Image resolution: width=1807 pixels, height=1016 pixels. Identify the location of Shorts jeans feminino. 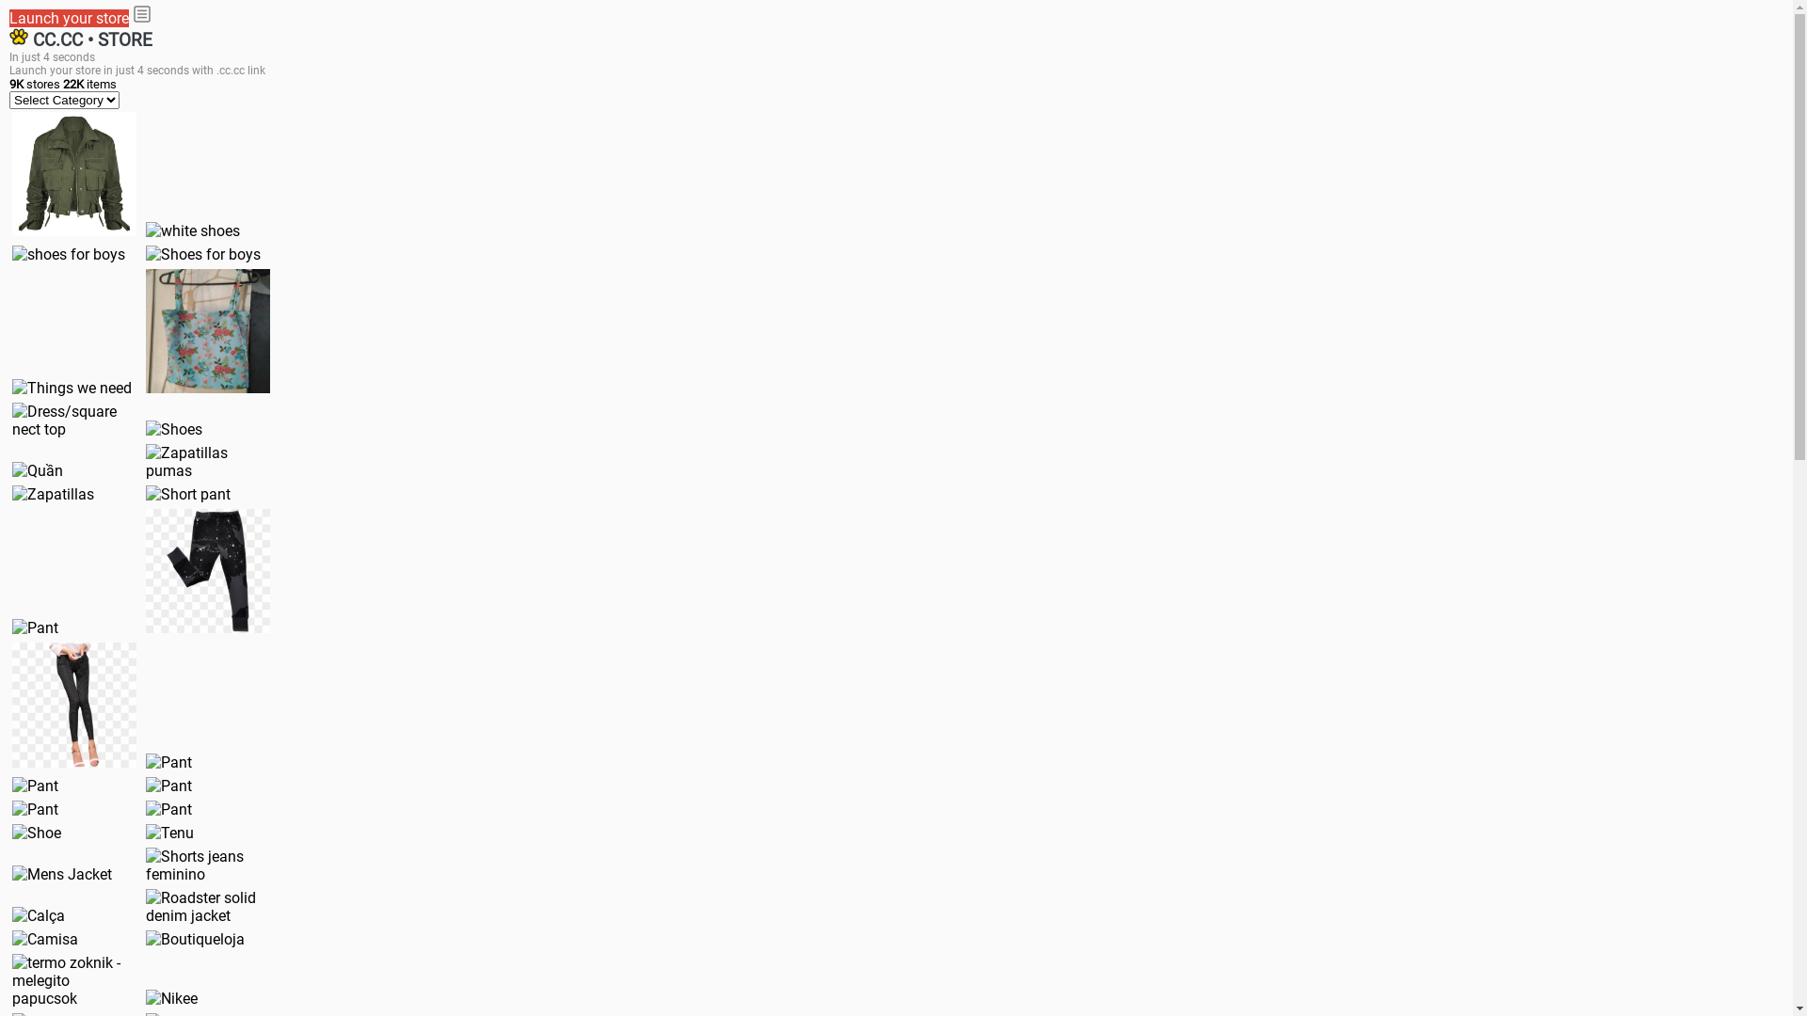
(208, 865).